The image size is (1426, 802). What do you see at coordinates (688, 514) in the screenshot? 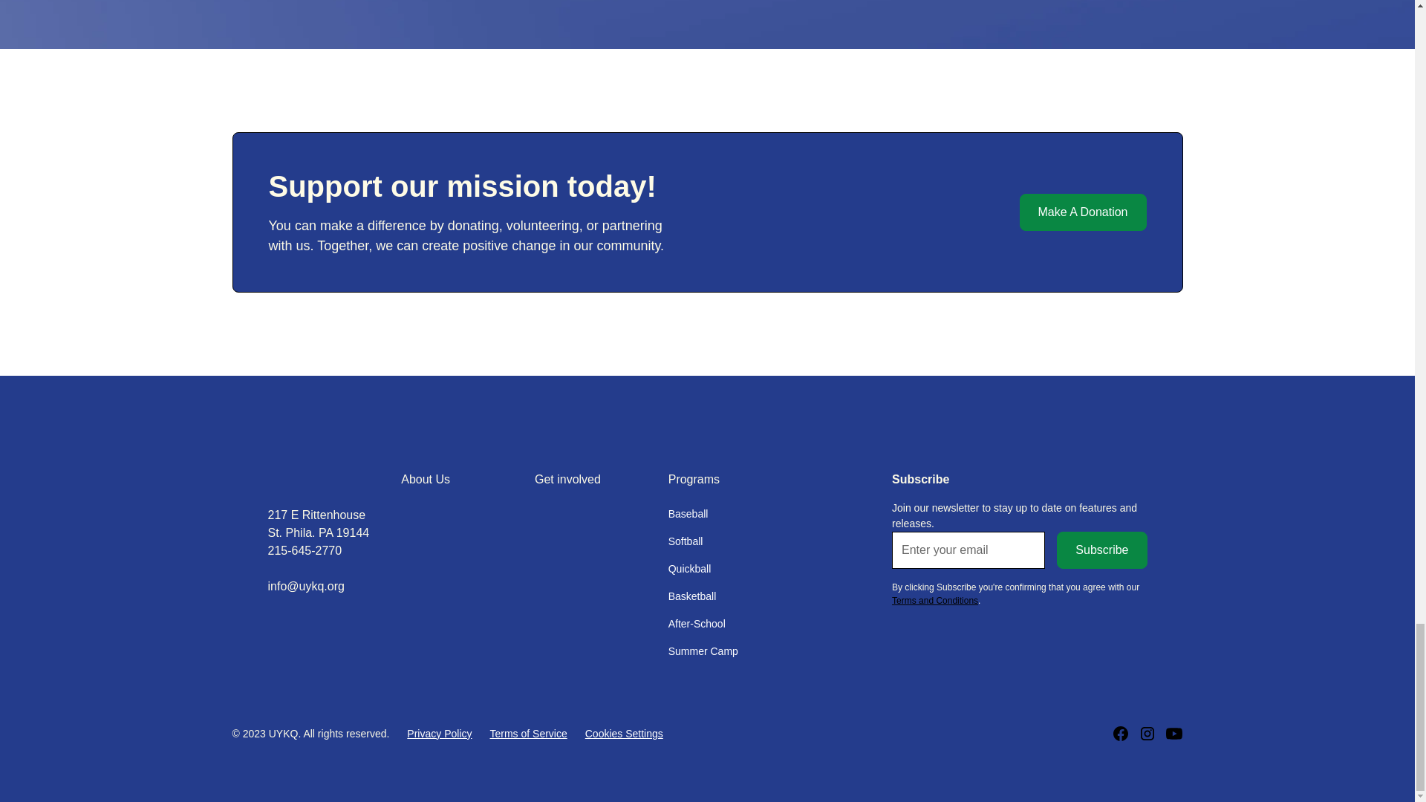
I see `Baseball` at bounding box center [688, 514].